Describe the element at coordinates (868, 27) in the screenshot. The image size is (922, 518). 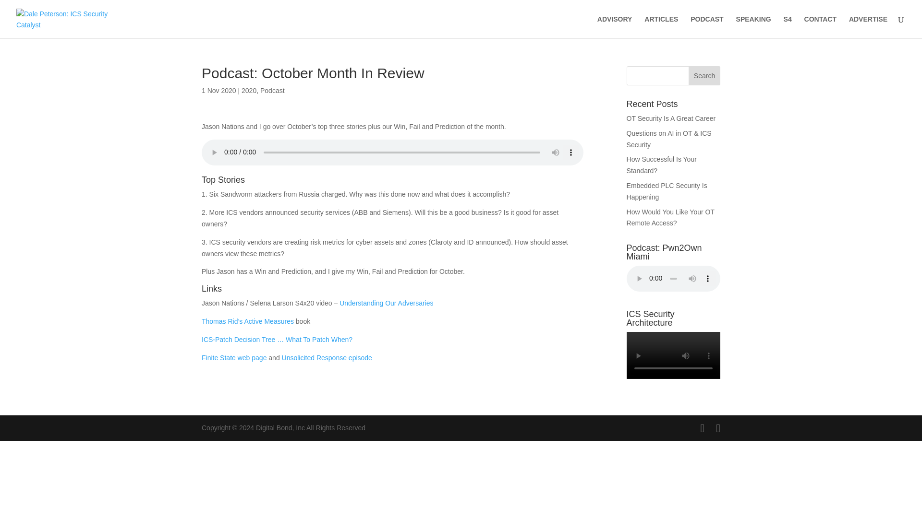
I see `ADVERTISE` at that location.